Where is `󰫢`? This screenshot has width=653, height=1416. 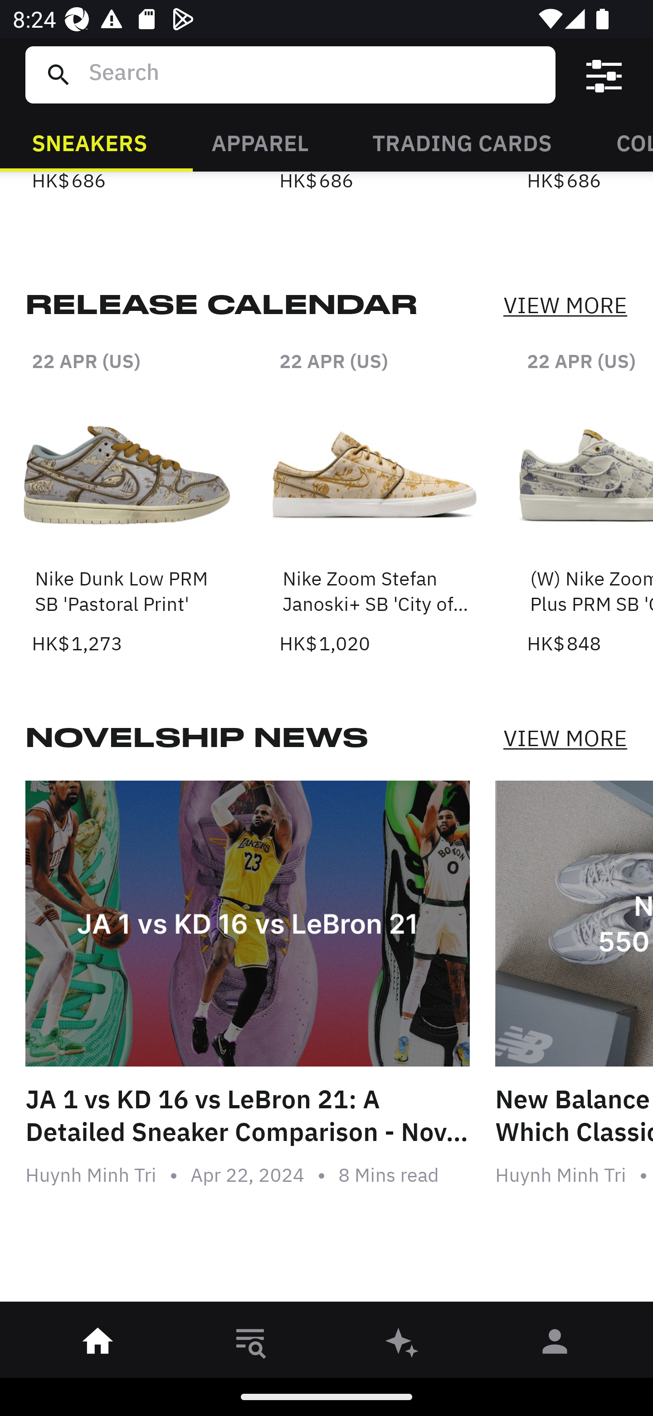 󰫢 is located at coordinates (403, 1344).